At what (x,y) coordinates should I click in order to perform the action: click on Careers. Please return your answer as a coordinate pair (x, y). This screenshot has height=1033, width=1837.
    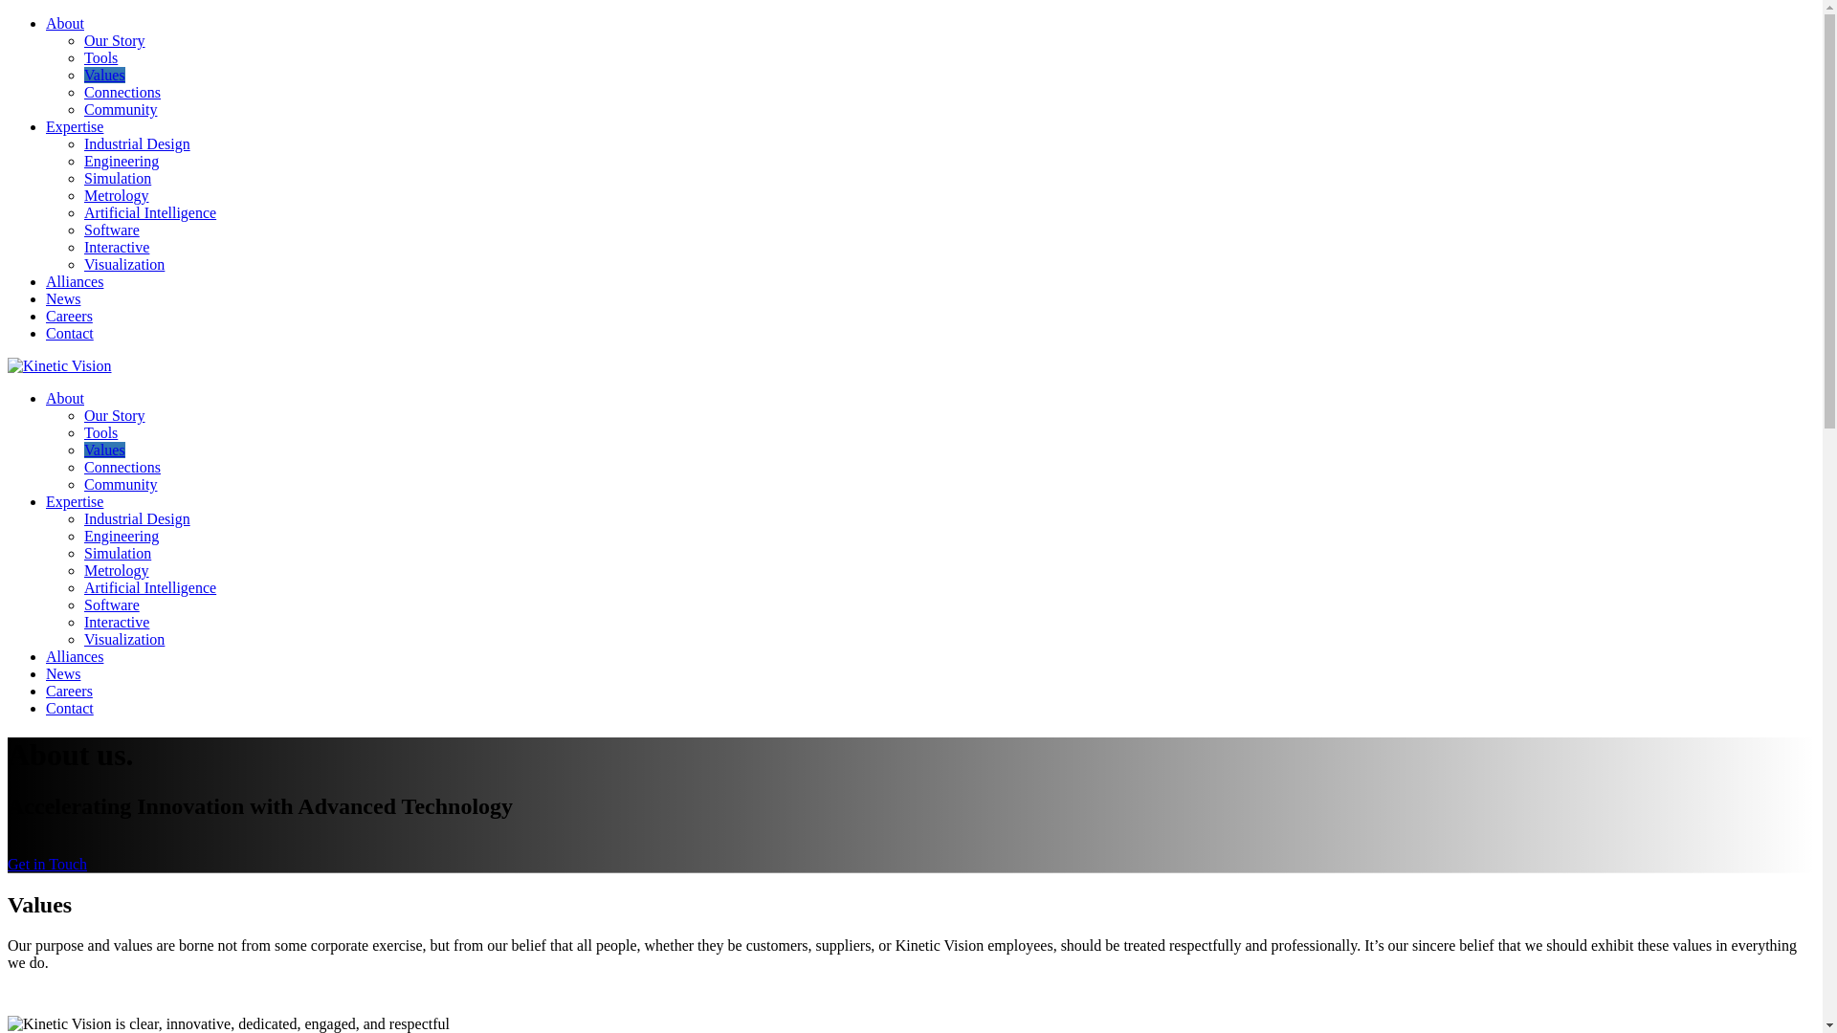
    Looking at the image, I should click on (69, 316).